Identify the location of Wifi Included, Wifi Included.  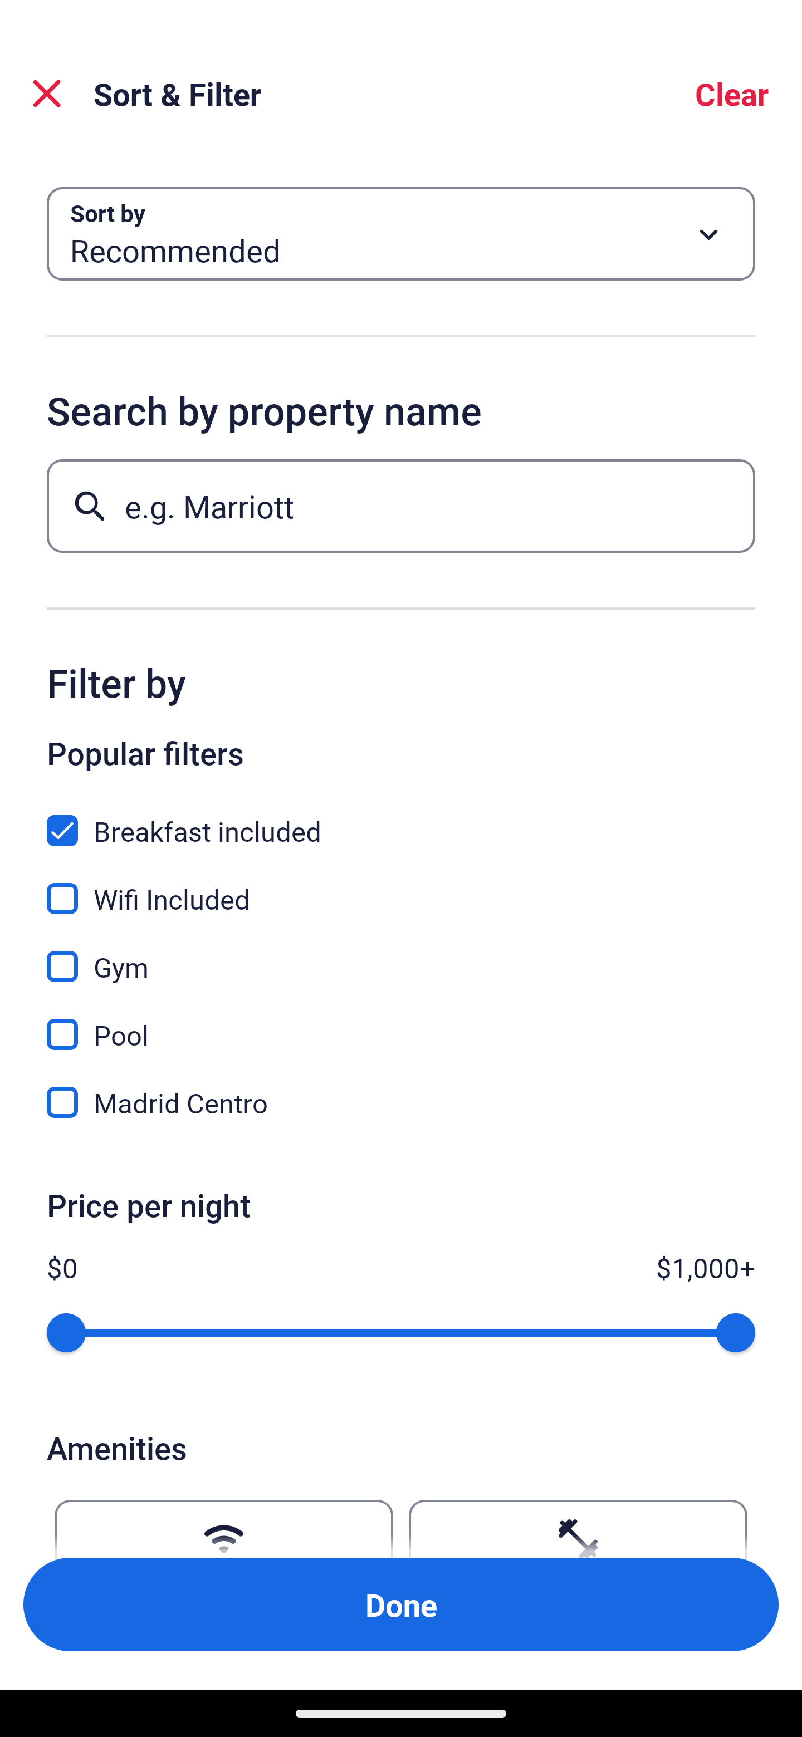
(401, 886).